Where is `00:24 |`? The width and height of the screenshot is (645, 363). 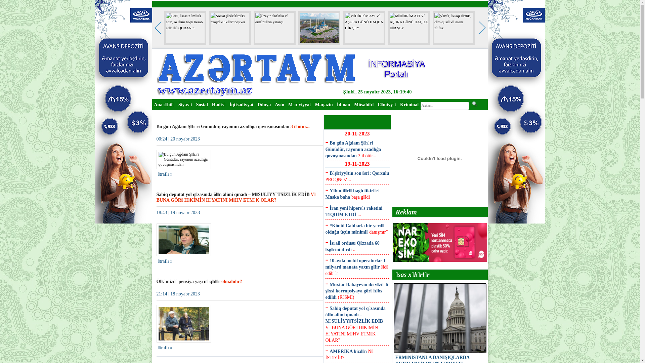
00:24 | is located at coordinates (164, 139).